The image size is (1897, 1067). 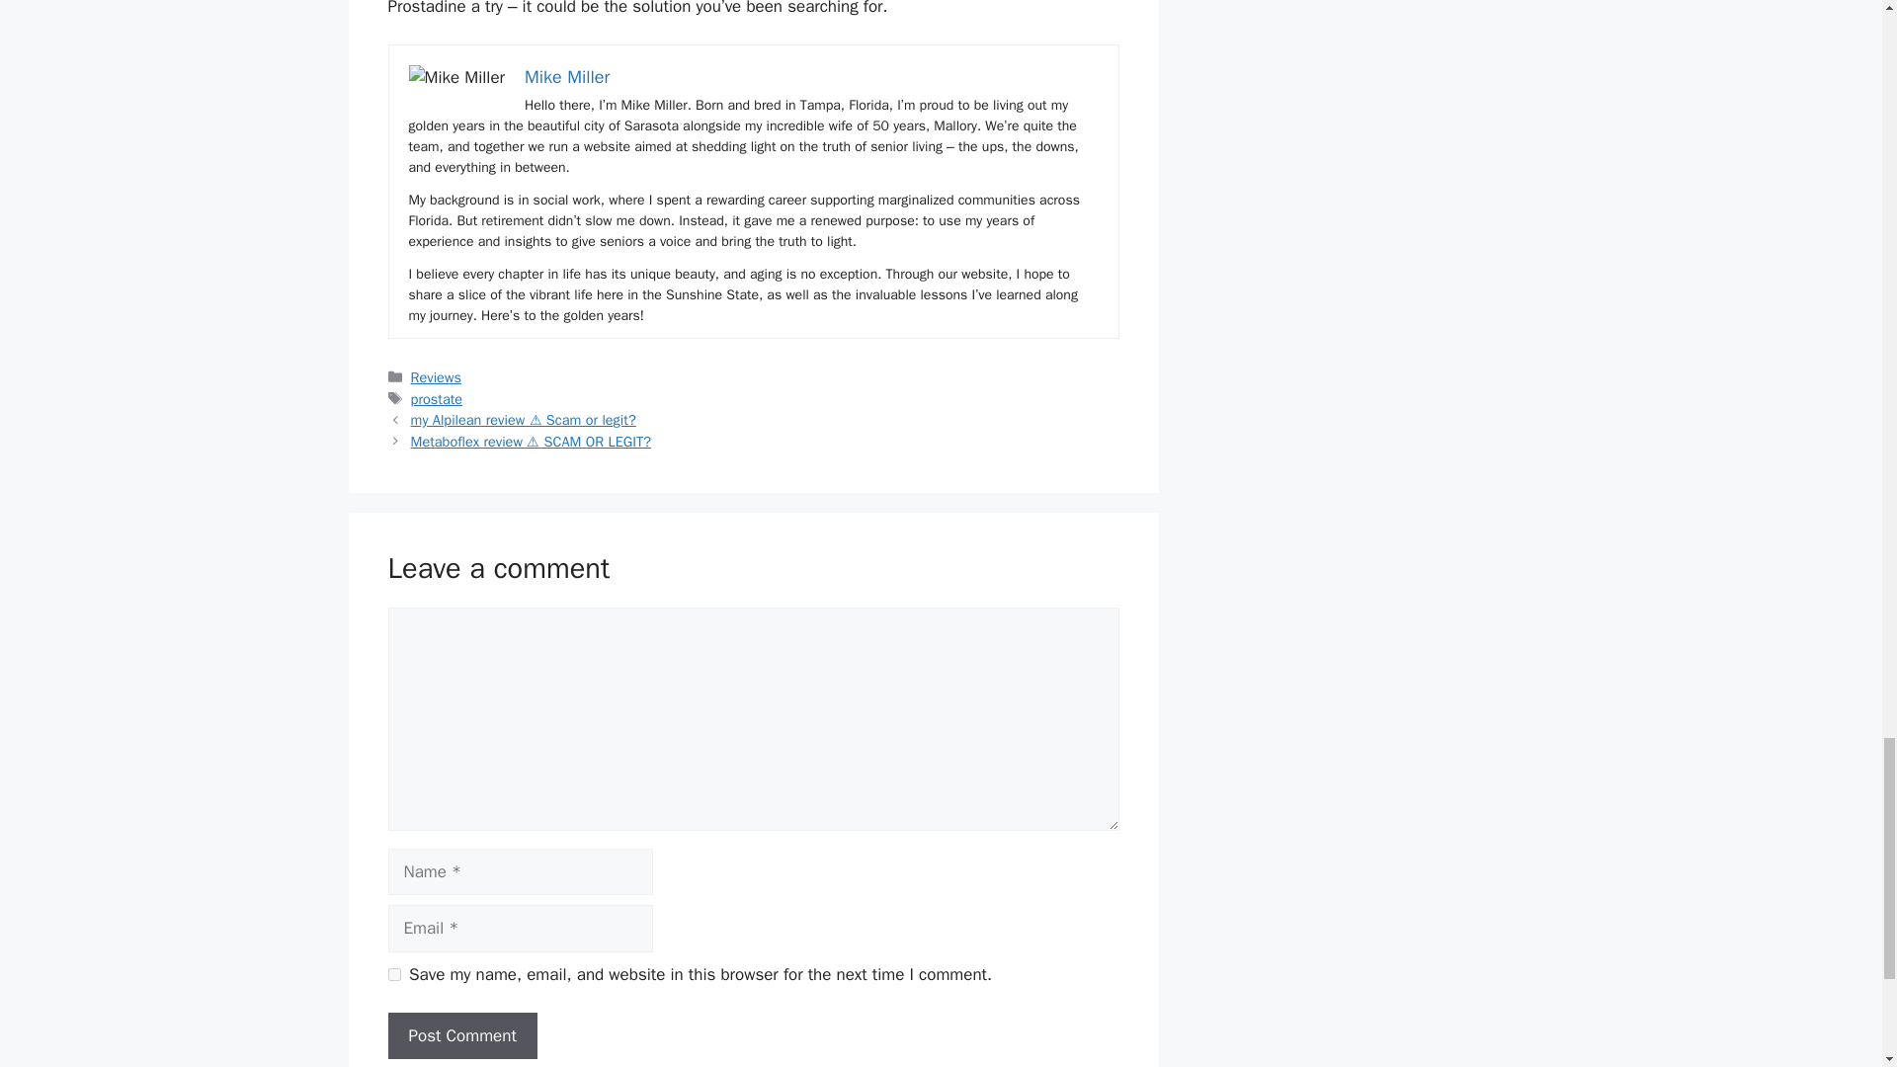 What do you see at coordinates (461, 1035) in the screenshot?
I see `Post Comment` at bounding box center [461, 1035].